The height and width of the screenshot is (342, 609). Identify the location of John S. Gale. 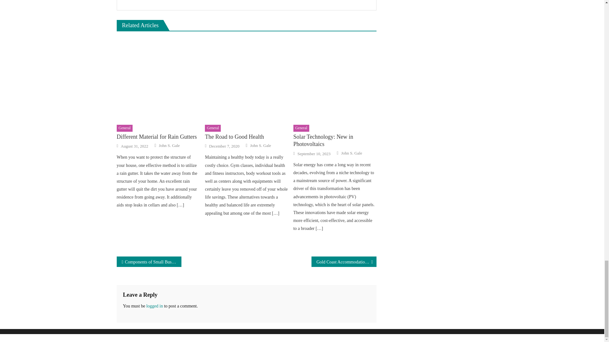
(261, 146).